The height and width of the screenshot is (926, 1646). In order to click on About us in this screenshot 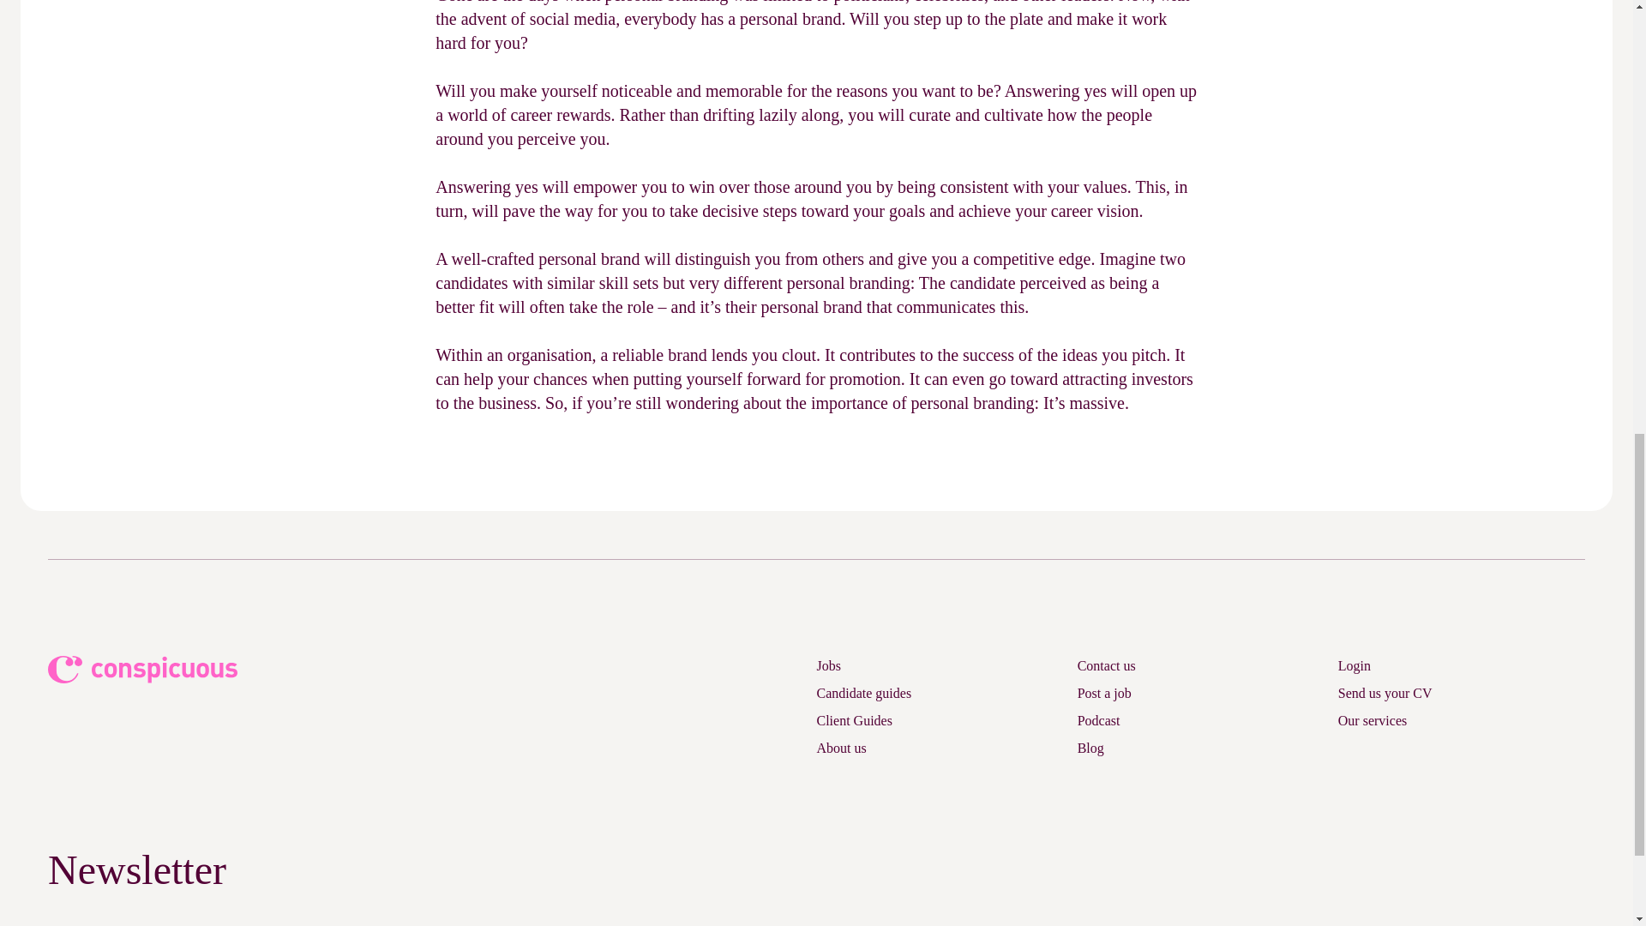, I will do `click(840, 748)`.